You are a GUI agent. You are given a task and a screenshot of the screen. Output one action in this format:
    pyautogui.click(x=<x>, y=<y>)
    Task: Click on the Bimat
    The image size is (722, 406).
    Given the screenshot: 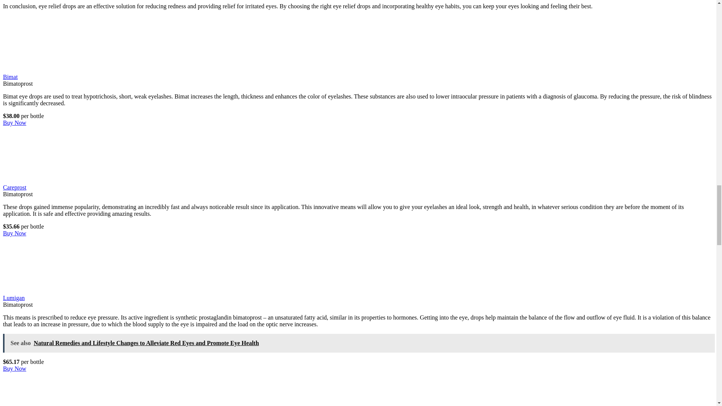 What is the action you would take?
    pyautogui.click(x=10, y=77)
    